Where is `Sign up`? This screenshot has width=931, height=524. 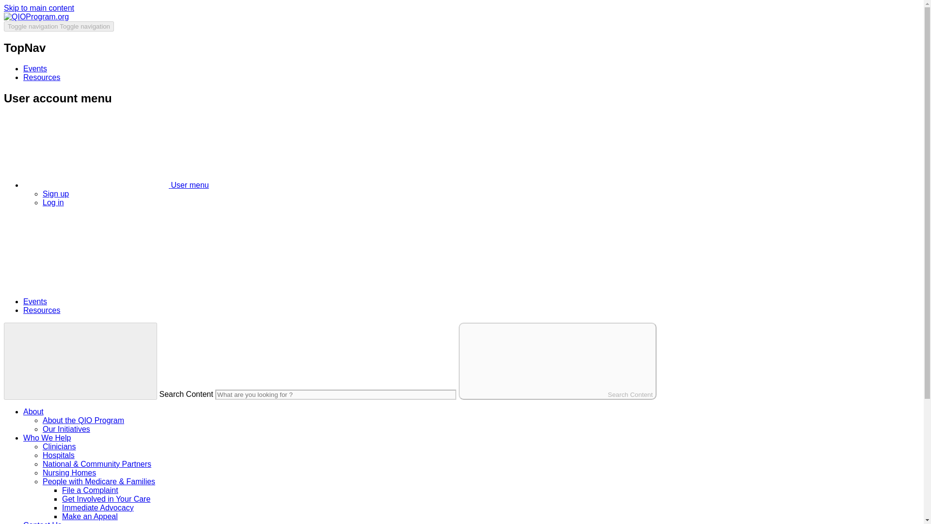
Sign up is located at coordinates (56, 194).